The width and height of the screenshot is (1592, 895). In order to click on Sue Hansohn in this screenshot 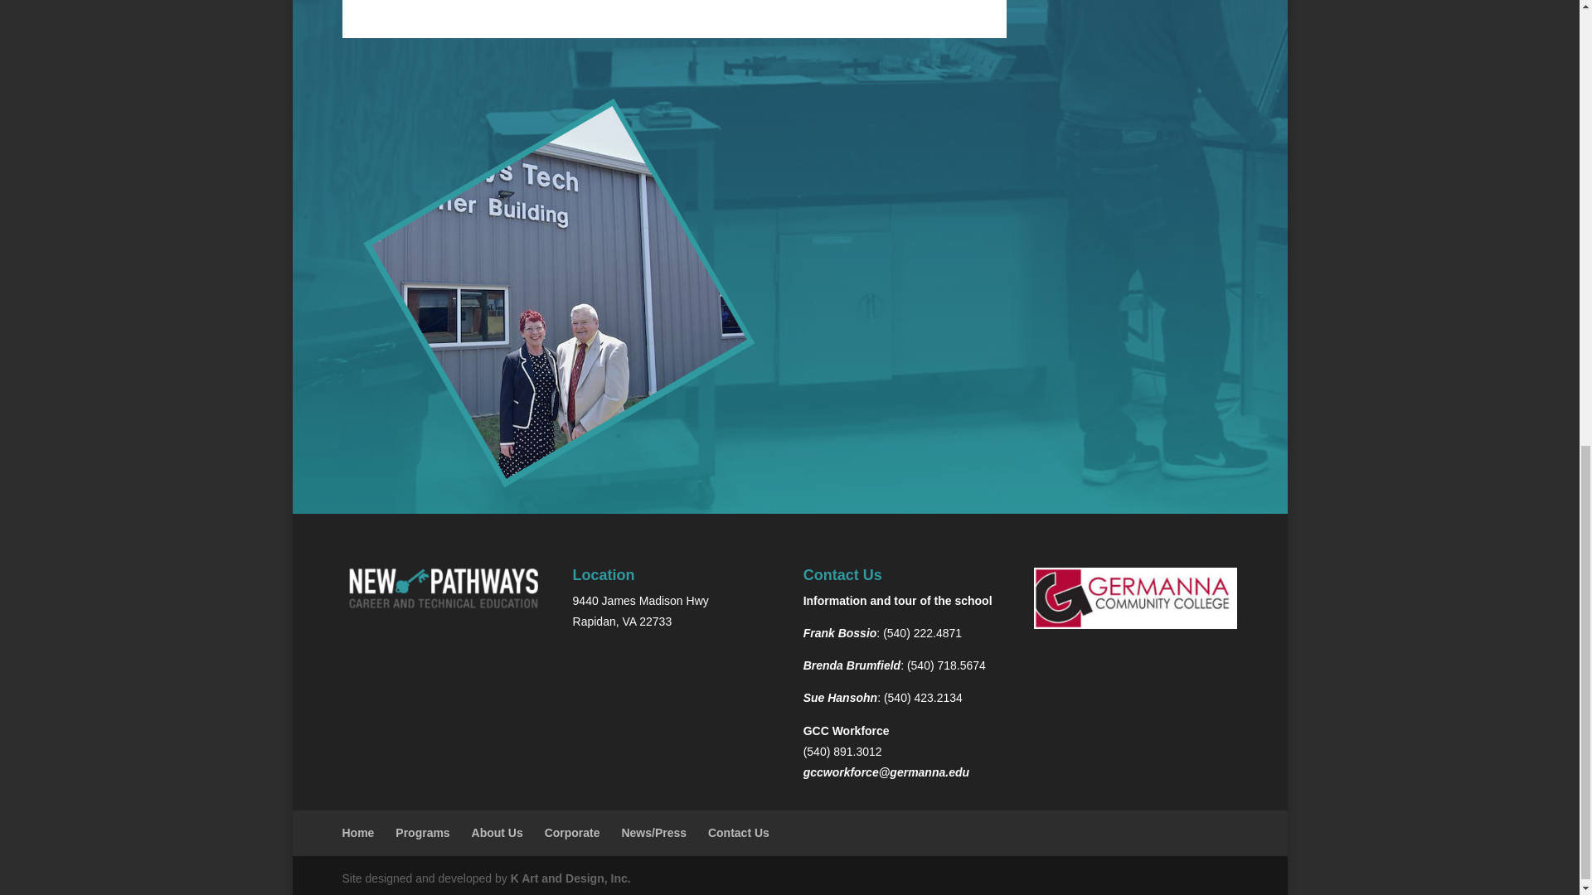, I will do `click(840, 697)`.